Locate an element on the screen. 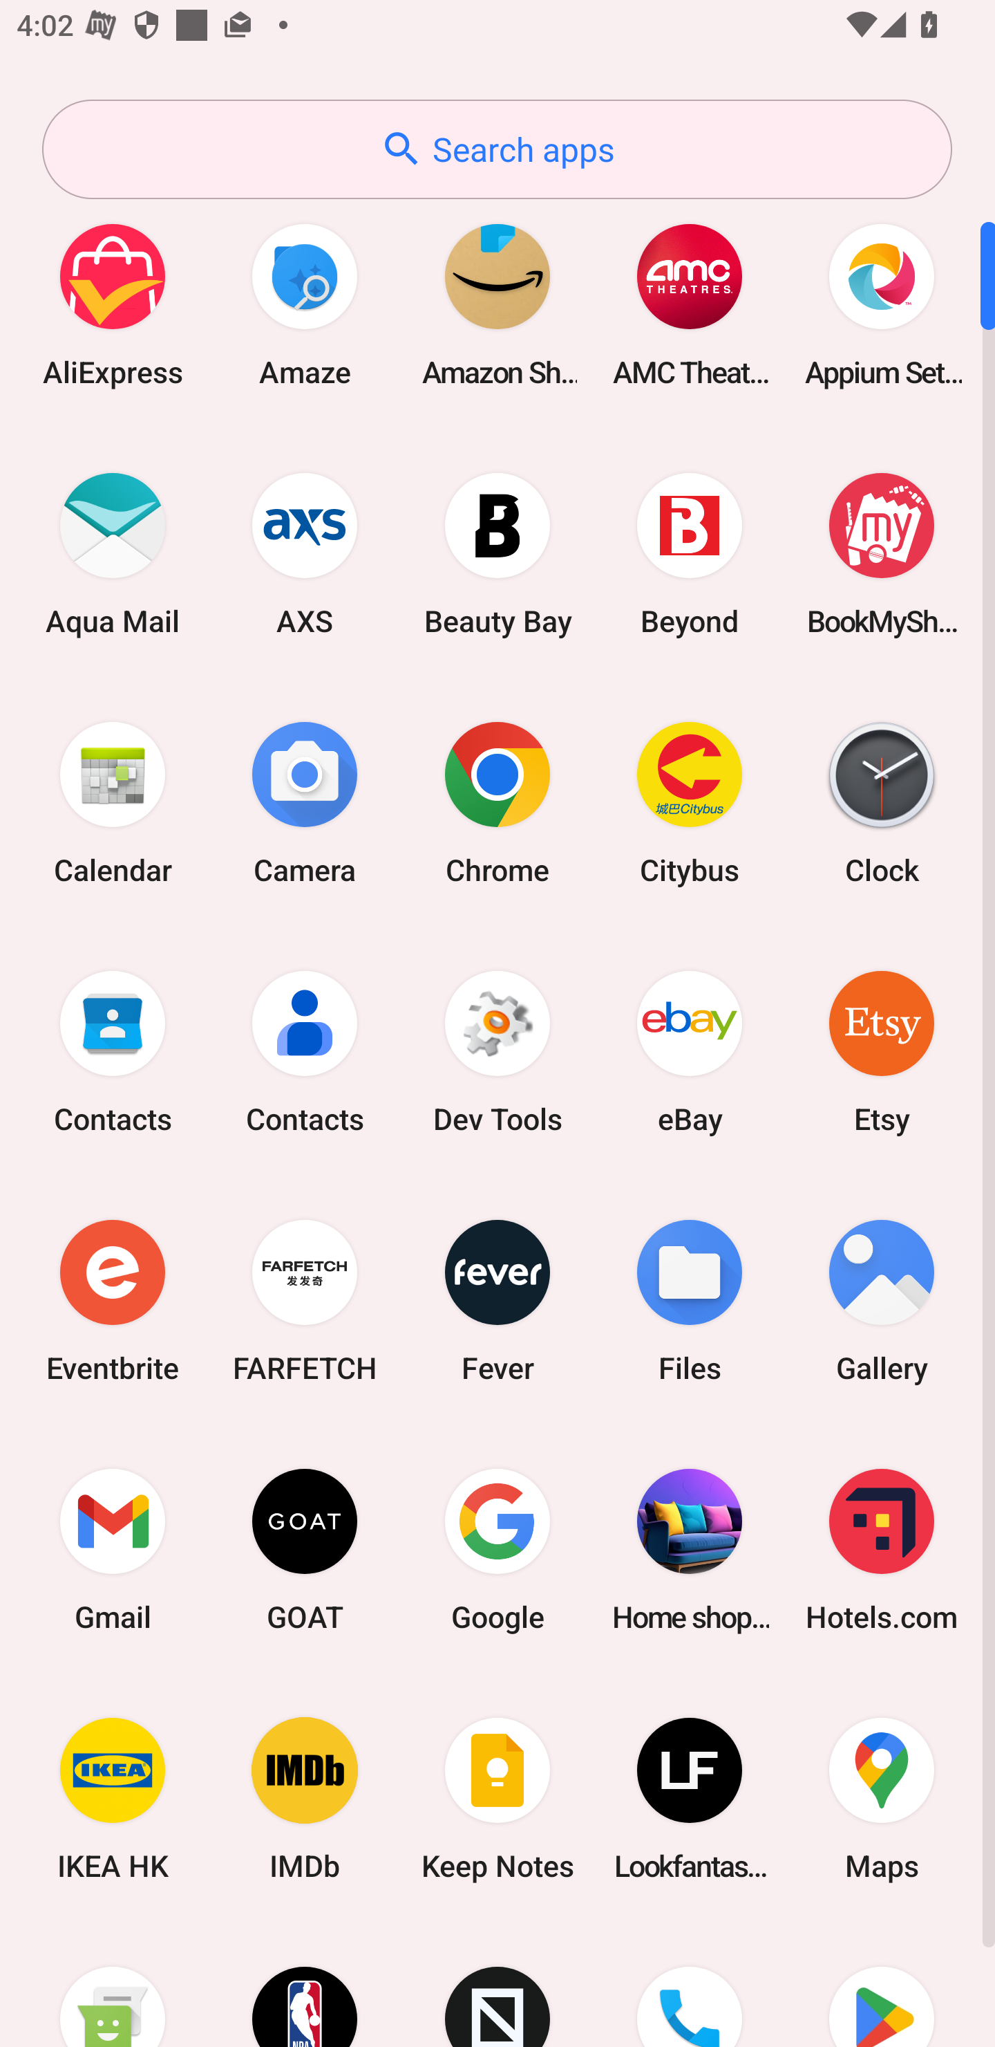  Citybus is located at coordinates (690, 802).